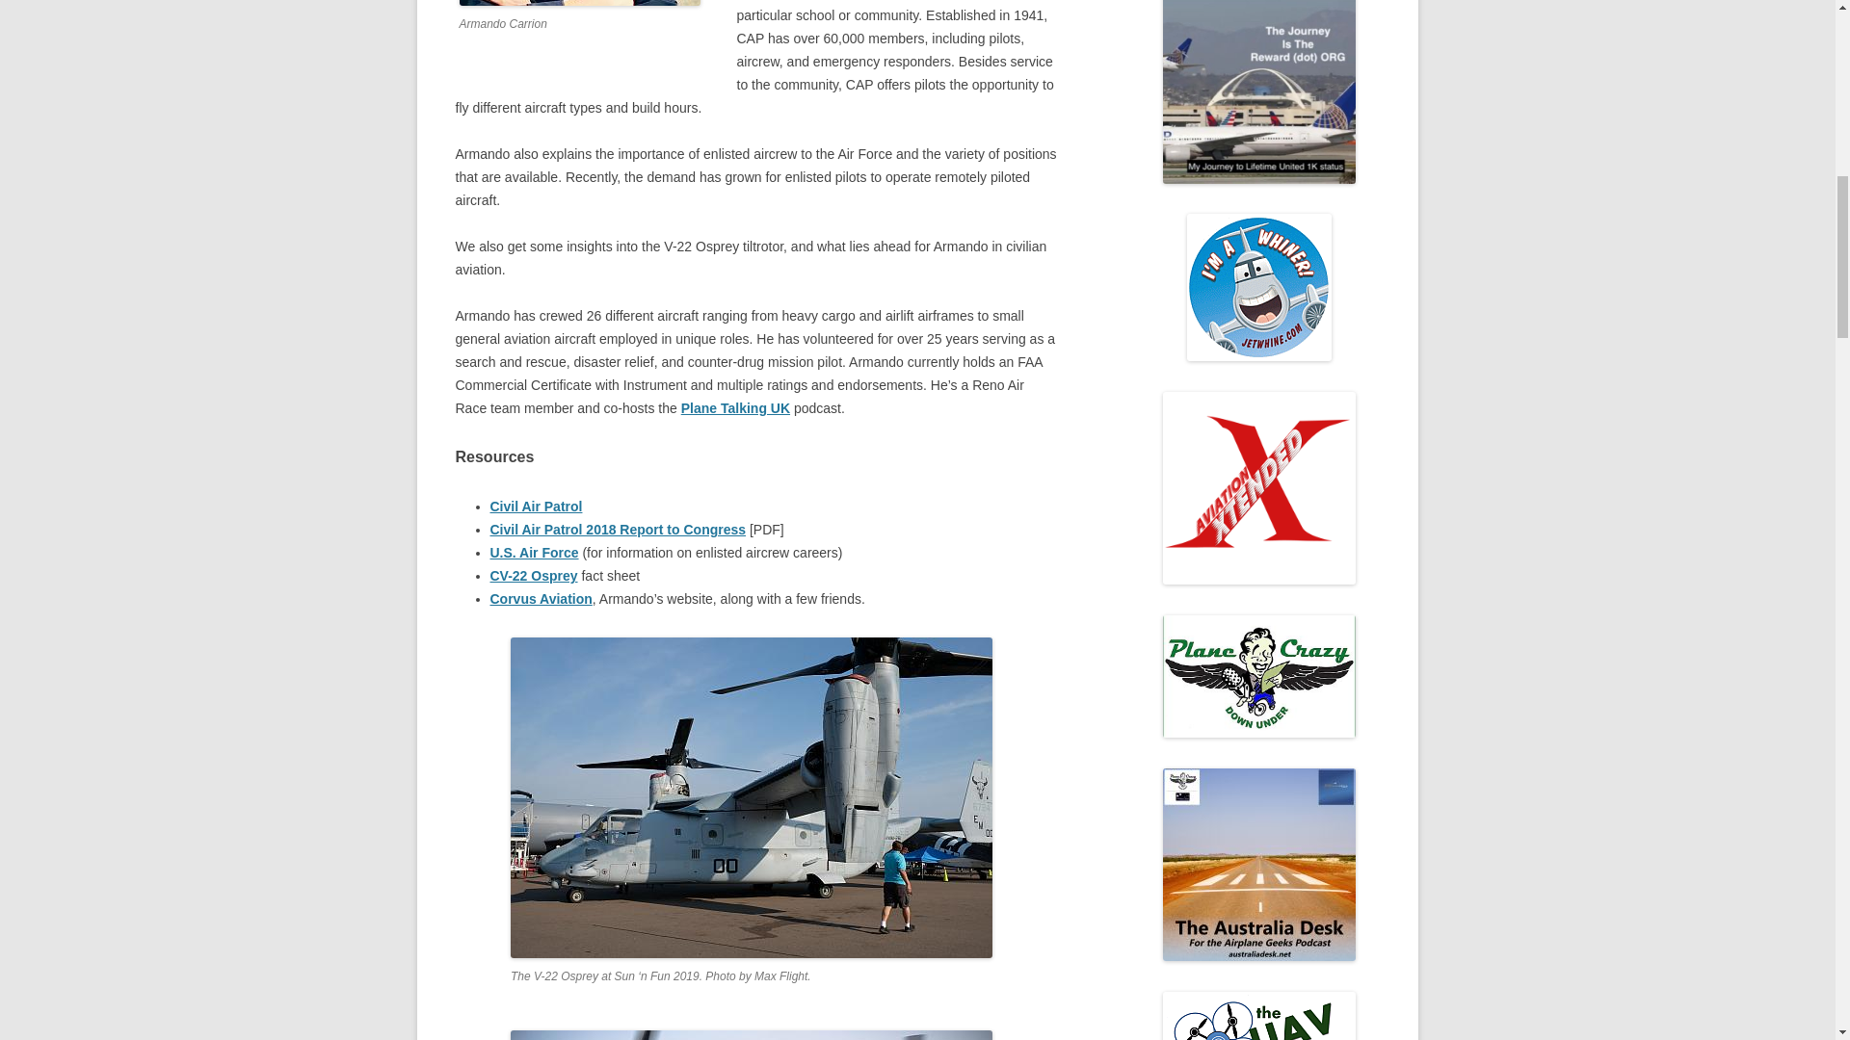  I want to click on U.S. Air Force, so click(534, 553).